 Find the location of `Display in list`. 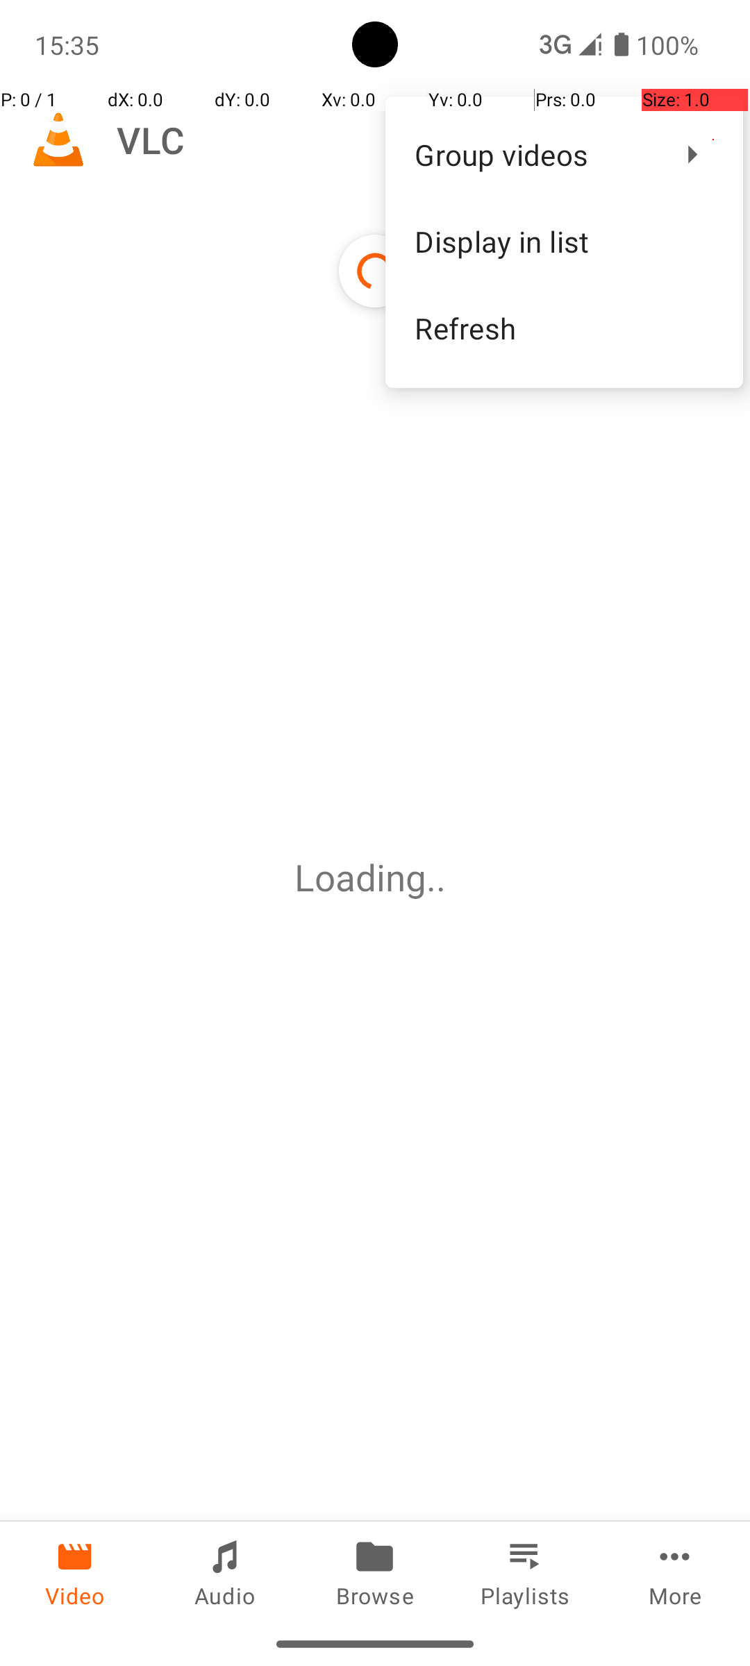

Display in list is located at coordinates (564, 242).